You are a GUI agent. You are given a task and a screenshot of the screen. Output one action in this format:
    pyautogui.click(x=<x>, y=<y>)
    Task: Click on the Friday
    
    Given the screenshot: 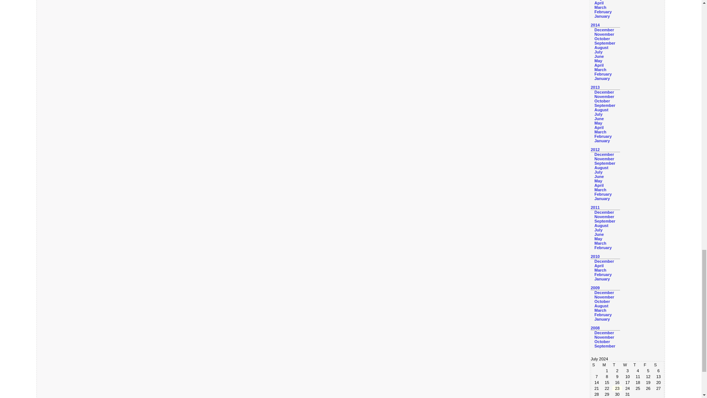 What is the action you would take?
    pyautogui.click(x=648, y=364)
    